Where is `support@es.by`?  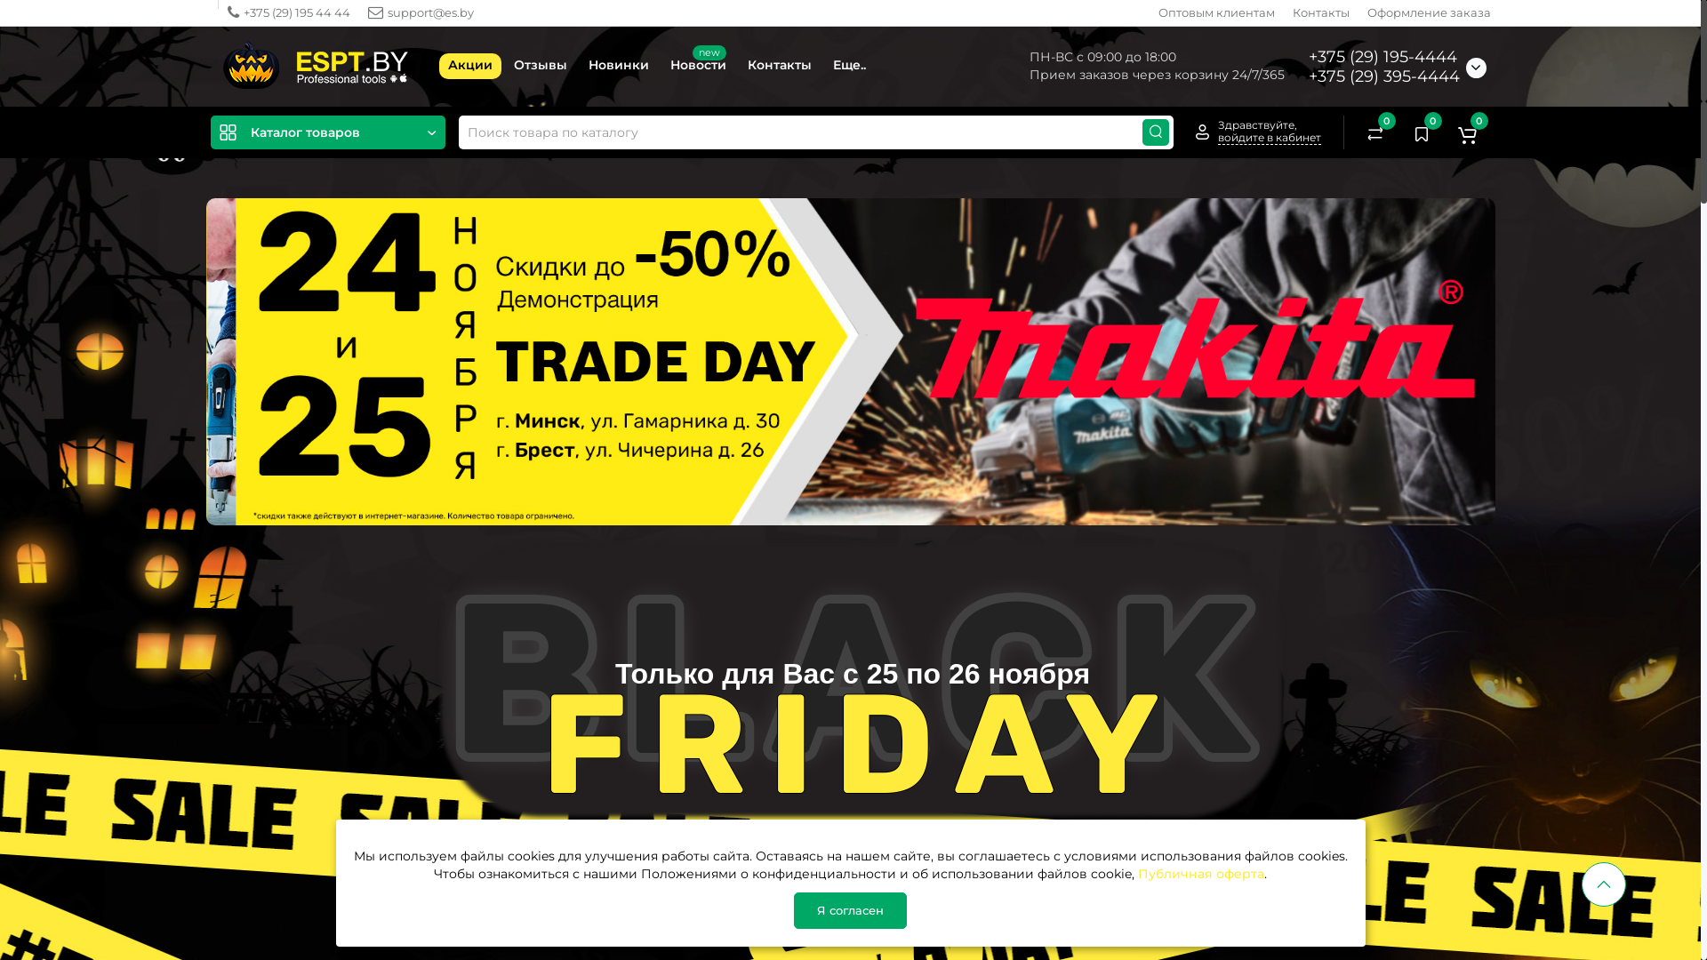
support@es.by is located at coordinates (421, 12).